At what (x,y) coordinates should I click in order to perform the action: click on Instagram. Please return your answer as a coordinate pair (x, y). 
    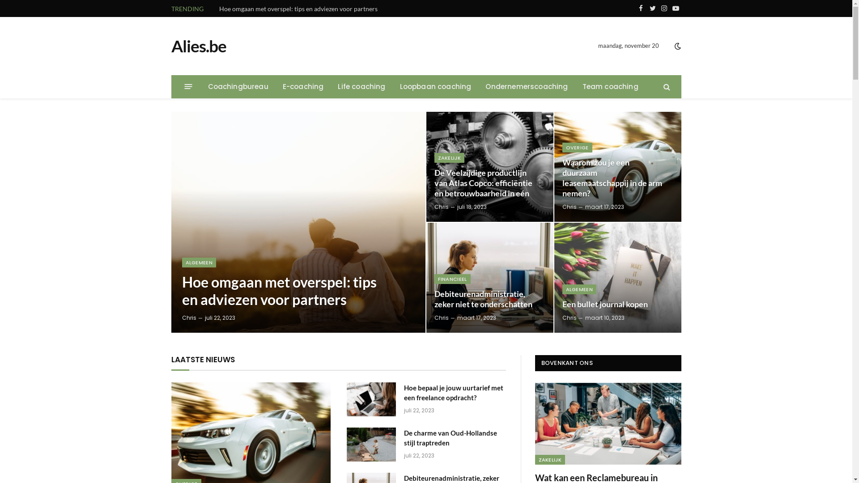
    Looking at the image, I should click on (664, 8).